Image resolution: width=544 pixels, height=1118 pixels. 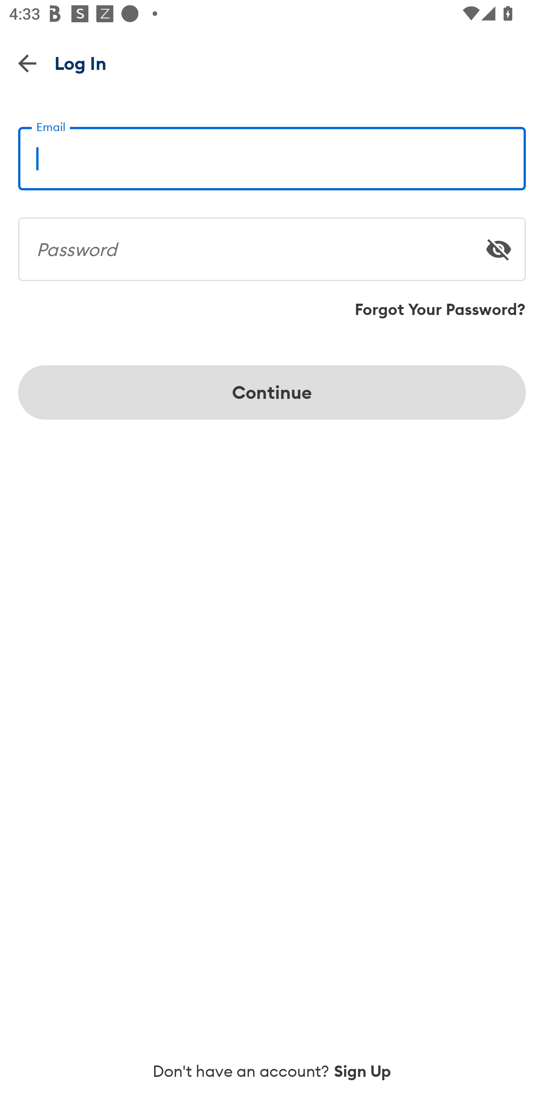 What do you see at coordinates (272, 153) in the screenshot?
I see `Email` at bounding box center [272, 153].